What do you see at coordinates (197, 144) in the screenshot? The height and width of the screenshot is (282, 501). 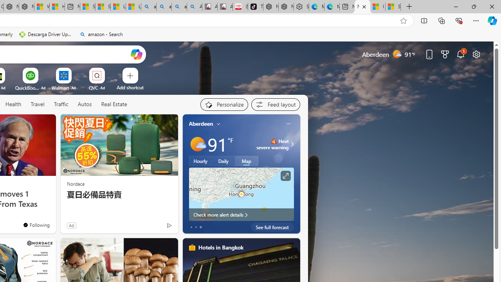 I see `Mostly sunny` at bounding box center [197, 144].